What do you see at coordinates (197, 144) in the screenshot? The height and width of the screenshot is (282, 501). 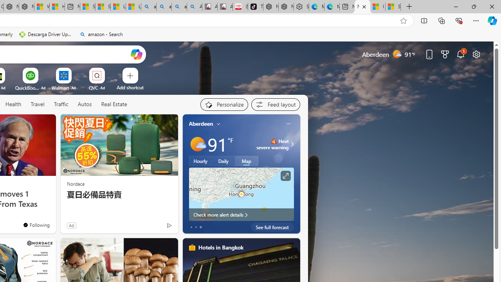 I see `Mostly sunny` at bounding box center [197, 144].